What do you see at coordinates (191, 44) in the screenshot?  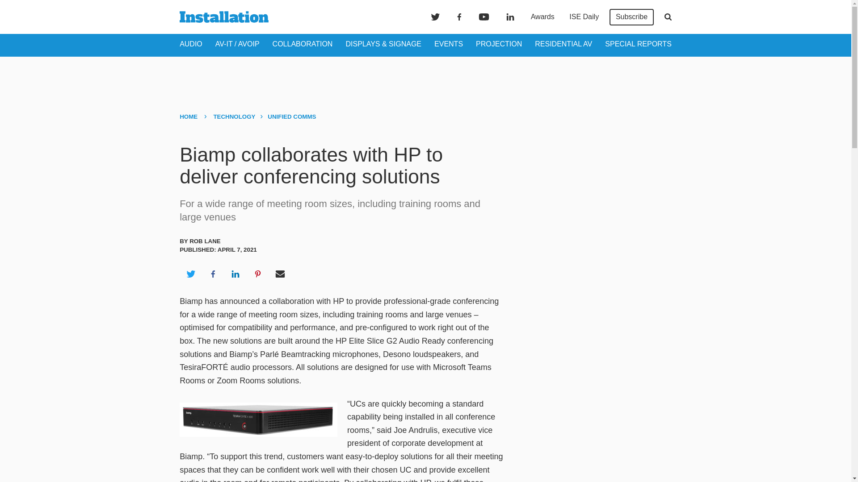 I see `AUDIO` at bounding box center [191, 44].